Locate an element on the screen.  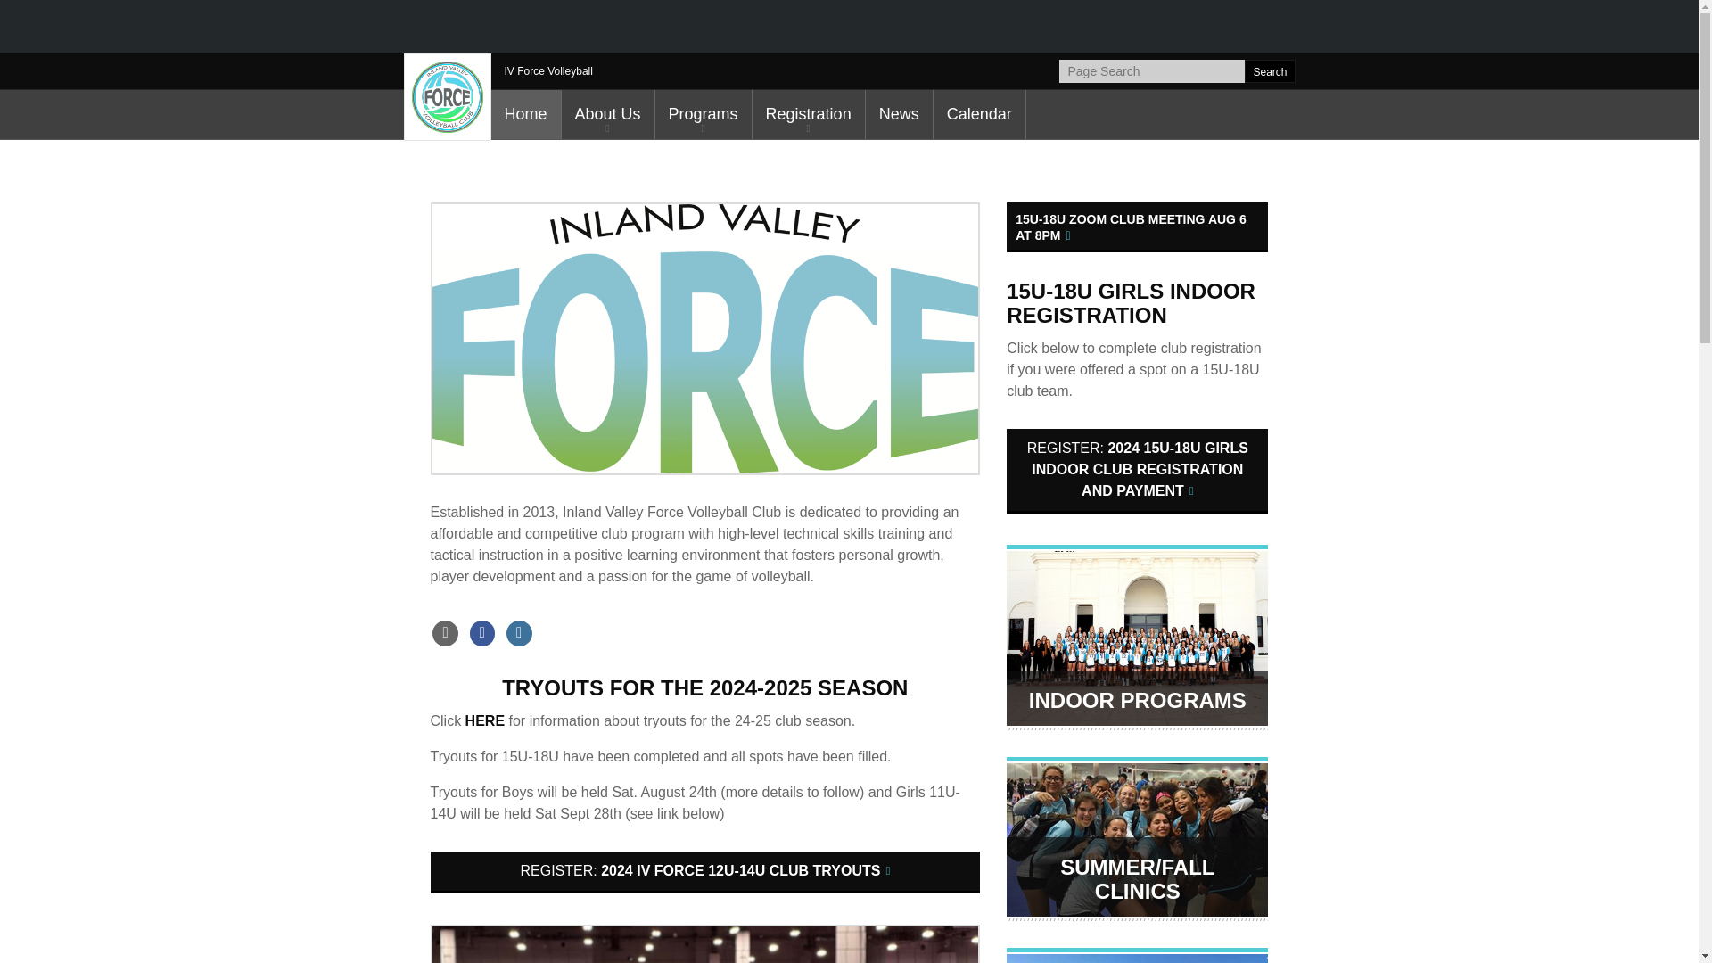
News is located at coordinates (899, 114).